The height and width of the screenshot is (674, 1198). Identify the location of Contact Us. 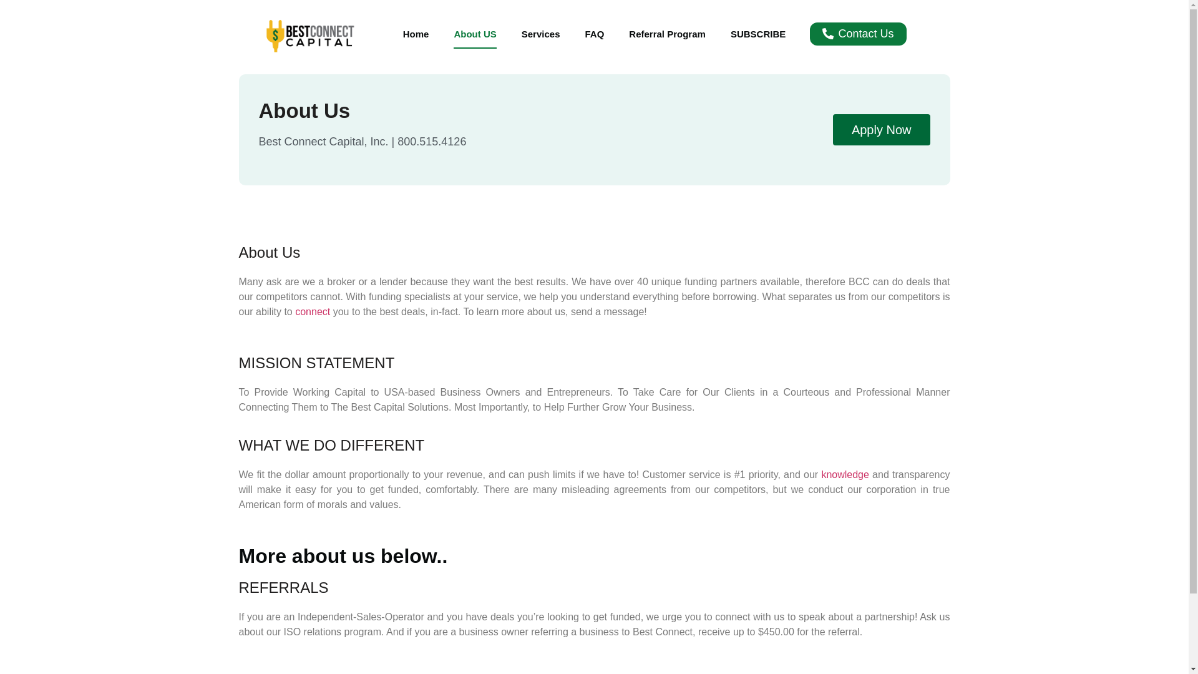
(857, 34).